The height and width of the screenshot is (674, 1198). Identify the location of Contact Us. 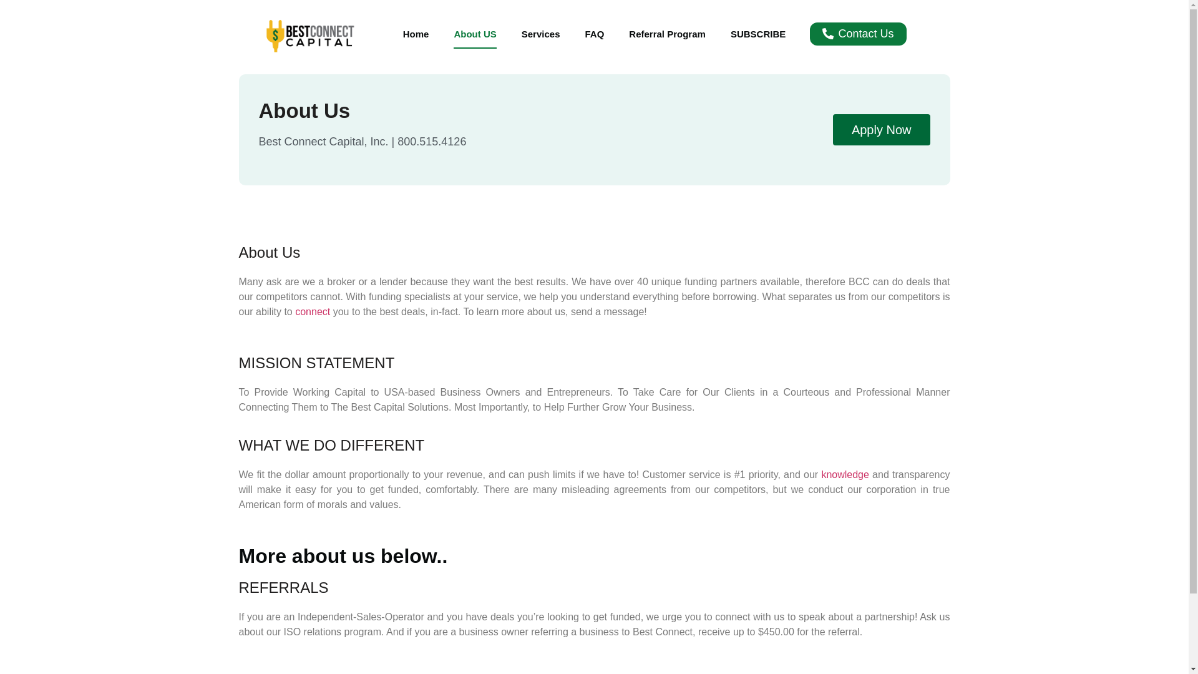
(857, 34).